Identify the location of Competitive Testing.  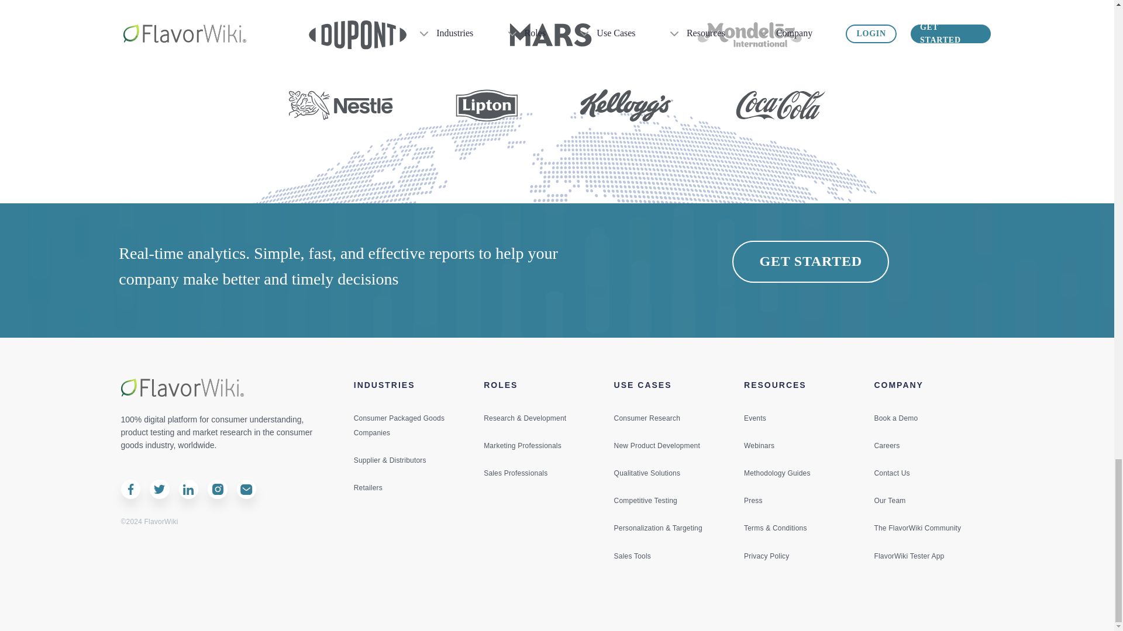
(646, 501).